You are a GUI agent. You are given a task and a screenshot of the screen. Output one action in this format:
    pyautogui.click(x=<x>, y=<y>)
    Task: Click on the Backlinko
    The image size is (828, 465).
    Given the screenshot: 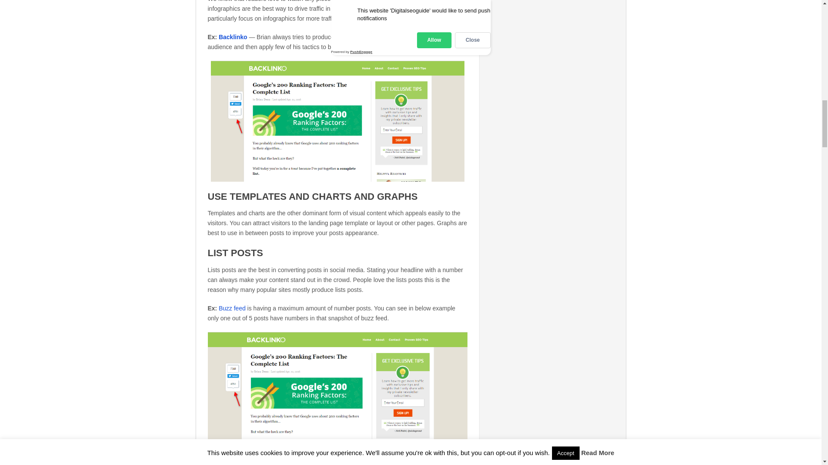 What is the action you would take?
    pyautogui.click(x=232, y=37)
    